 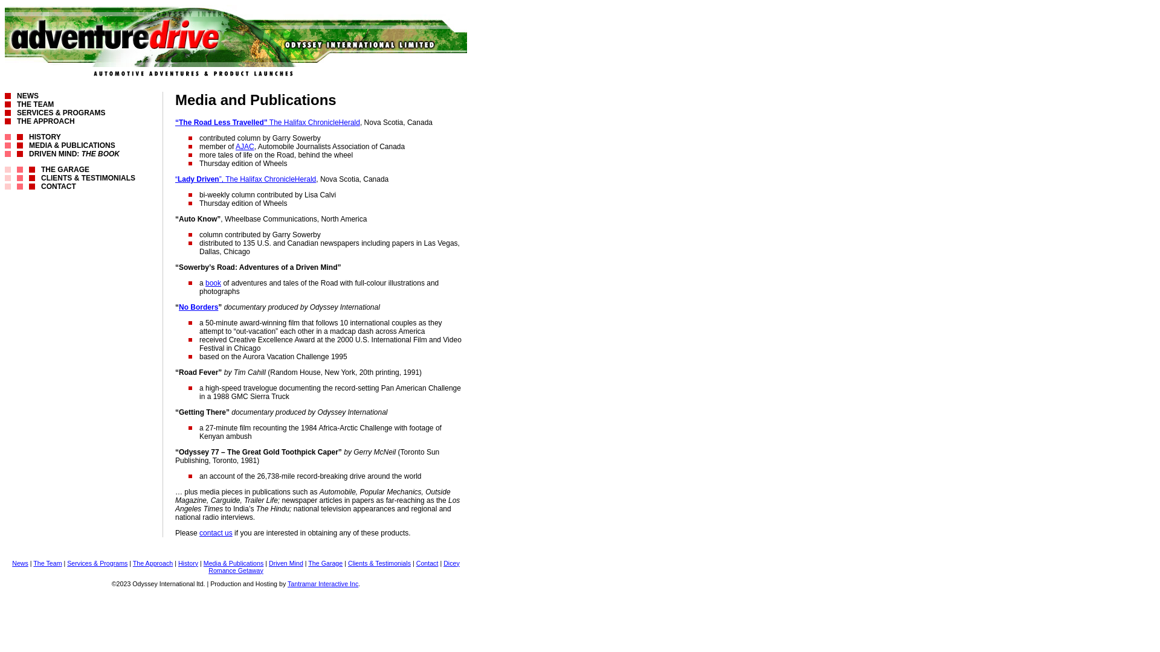 What do you see at coordinates (323, 584) in the screenshot?
I see `Tantramar Interactive Inc` at bounding box center [323, 584].